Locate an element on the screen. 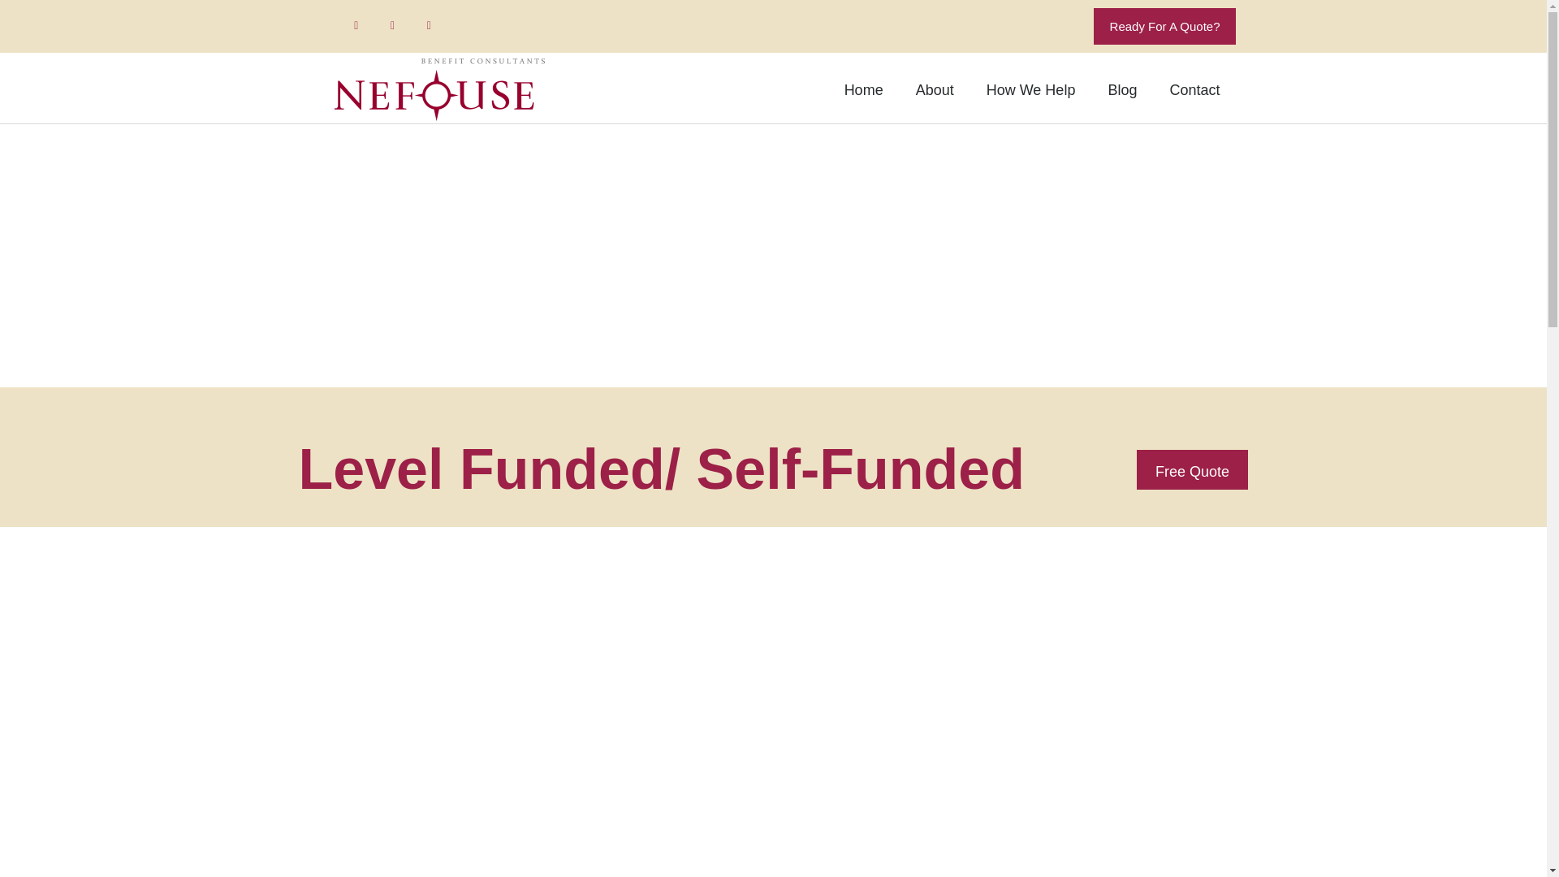 The height and width of the screenshot is (877, 1559). Home is located at coordinates (863, 90).